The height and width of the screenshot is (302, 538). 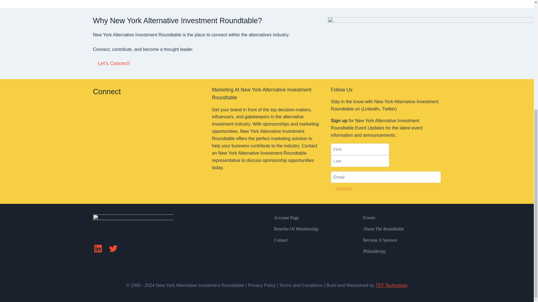 What do you see at coordinates (98, 248) in the screenshot?
I see `LinkedIn` at bounding box center [98, 248].